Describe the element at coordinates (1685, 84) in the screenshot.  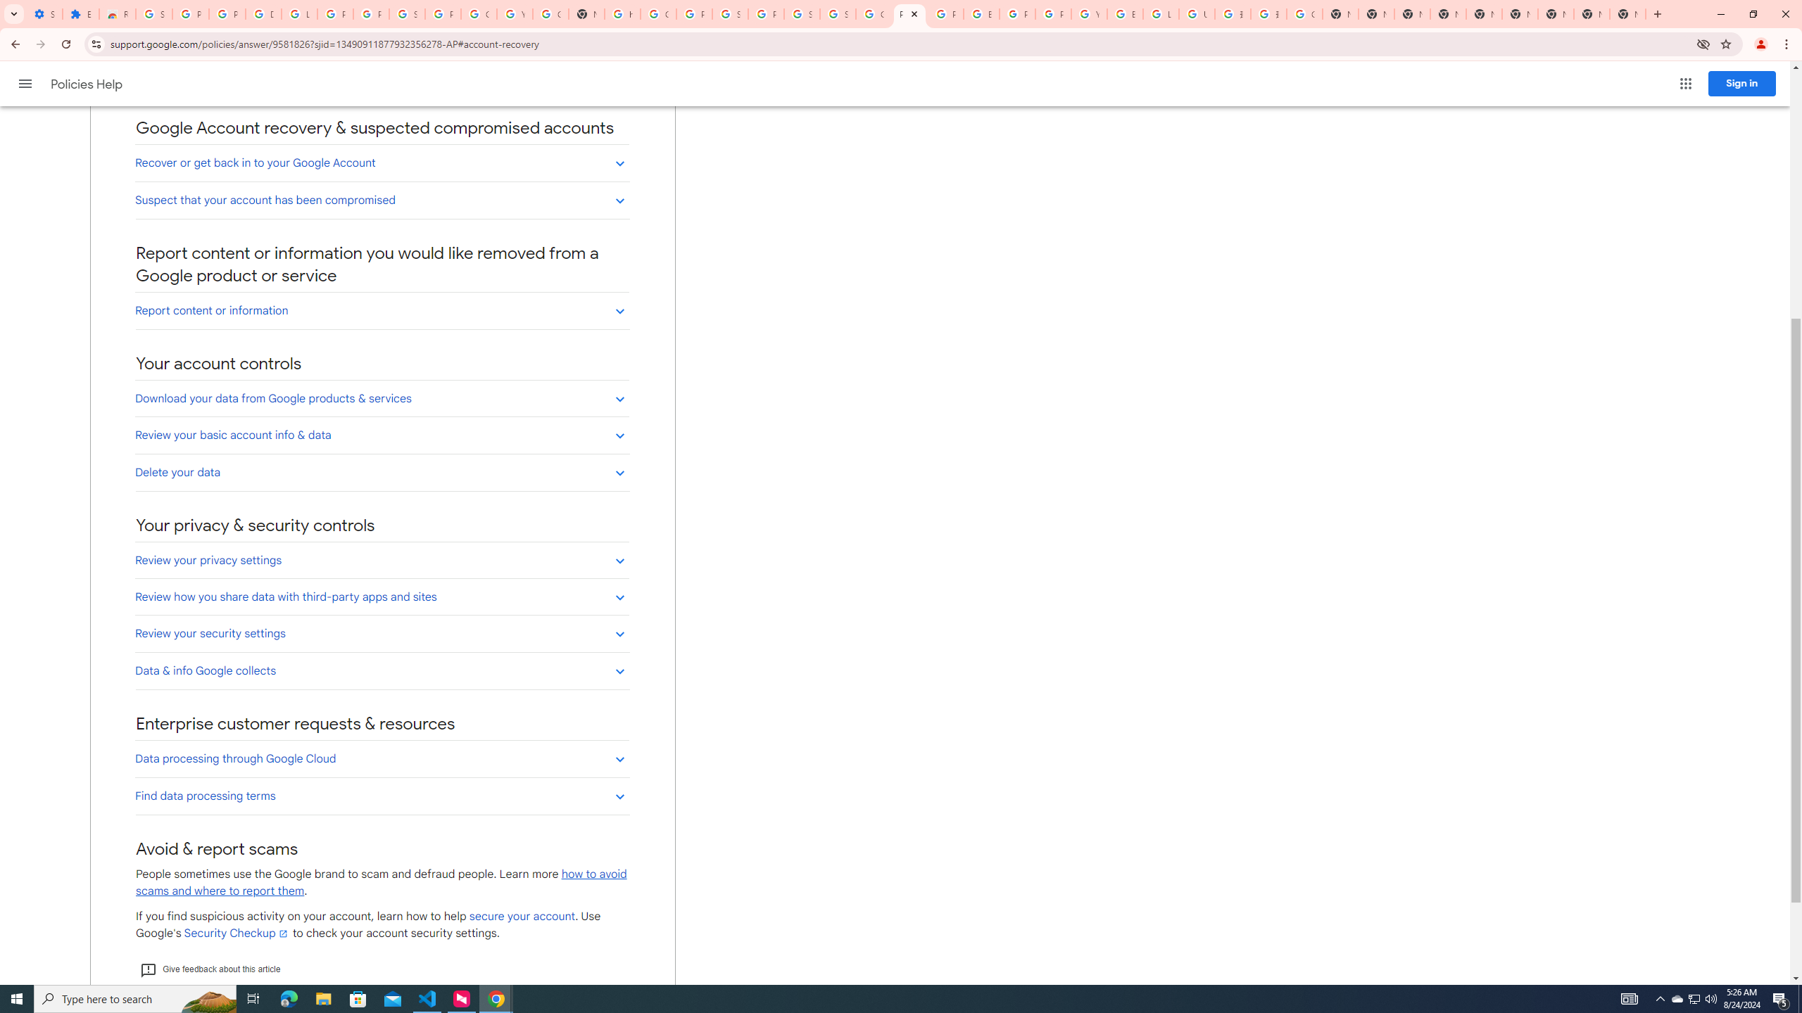
I see `Google apps` at that location.